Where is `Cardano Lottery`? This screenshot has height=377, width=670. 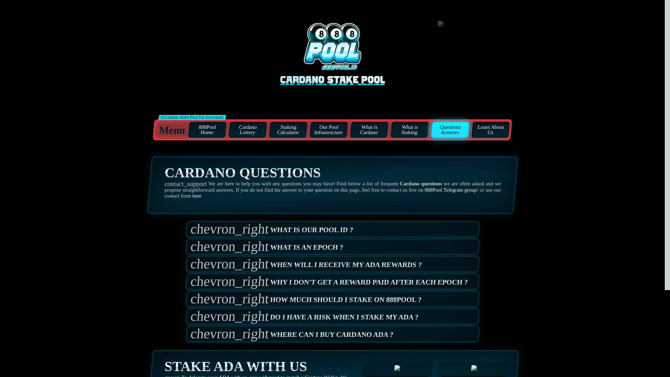
Cardano Lottery is located at coordinates (247, 130).